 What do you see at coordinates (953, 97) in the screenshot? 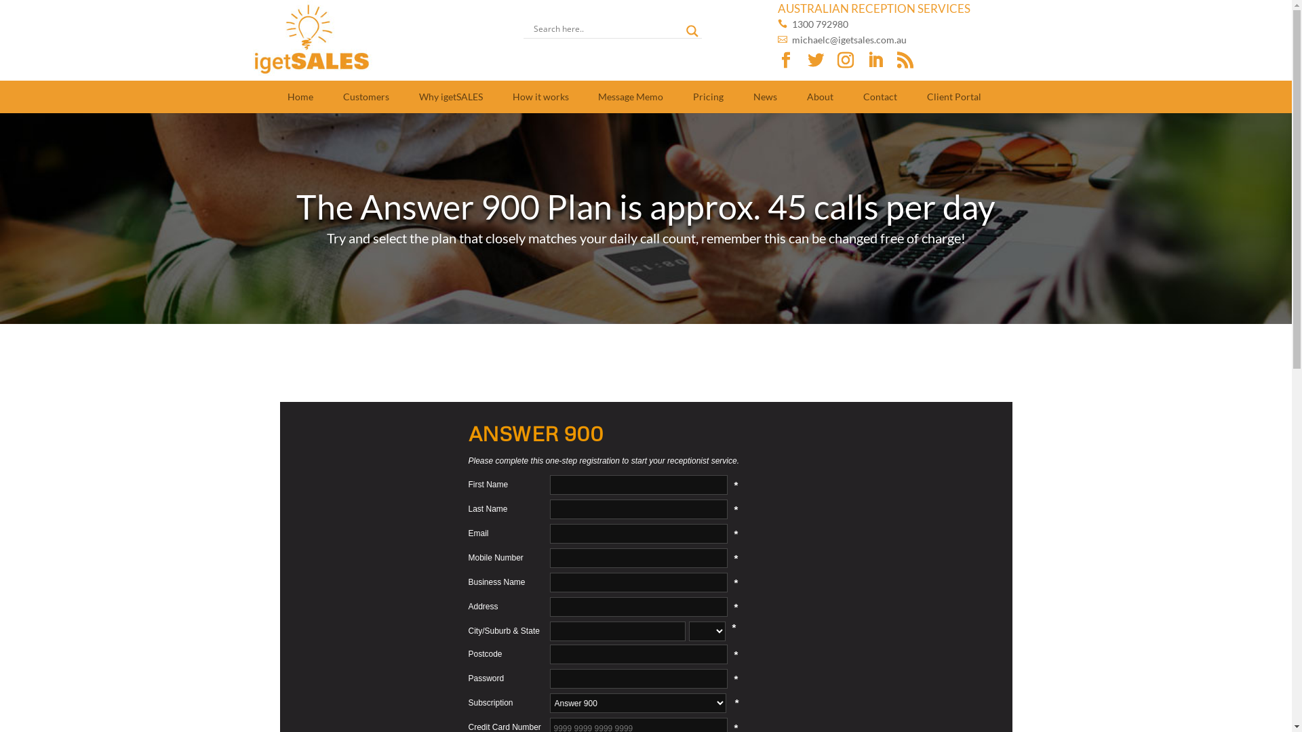
I see `Client Portal` at bounding box center [953, 97].